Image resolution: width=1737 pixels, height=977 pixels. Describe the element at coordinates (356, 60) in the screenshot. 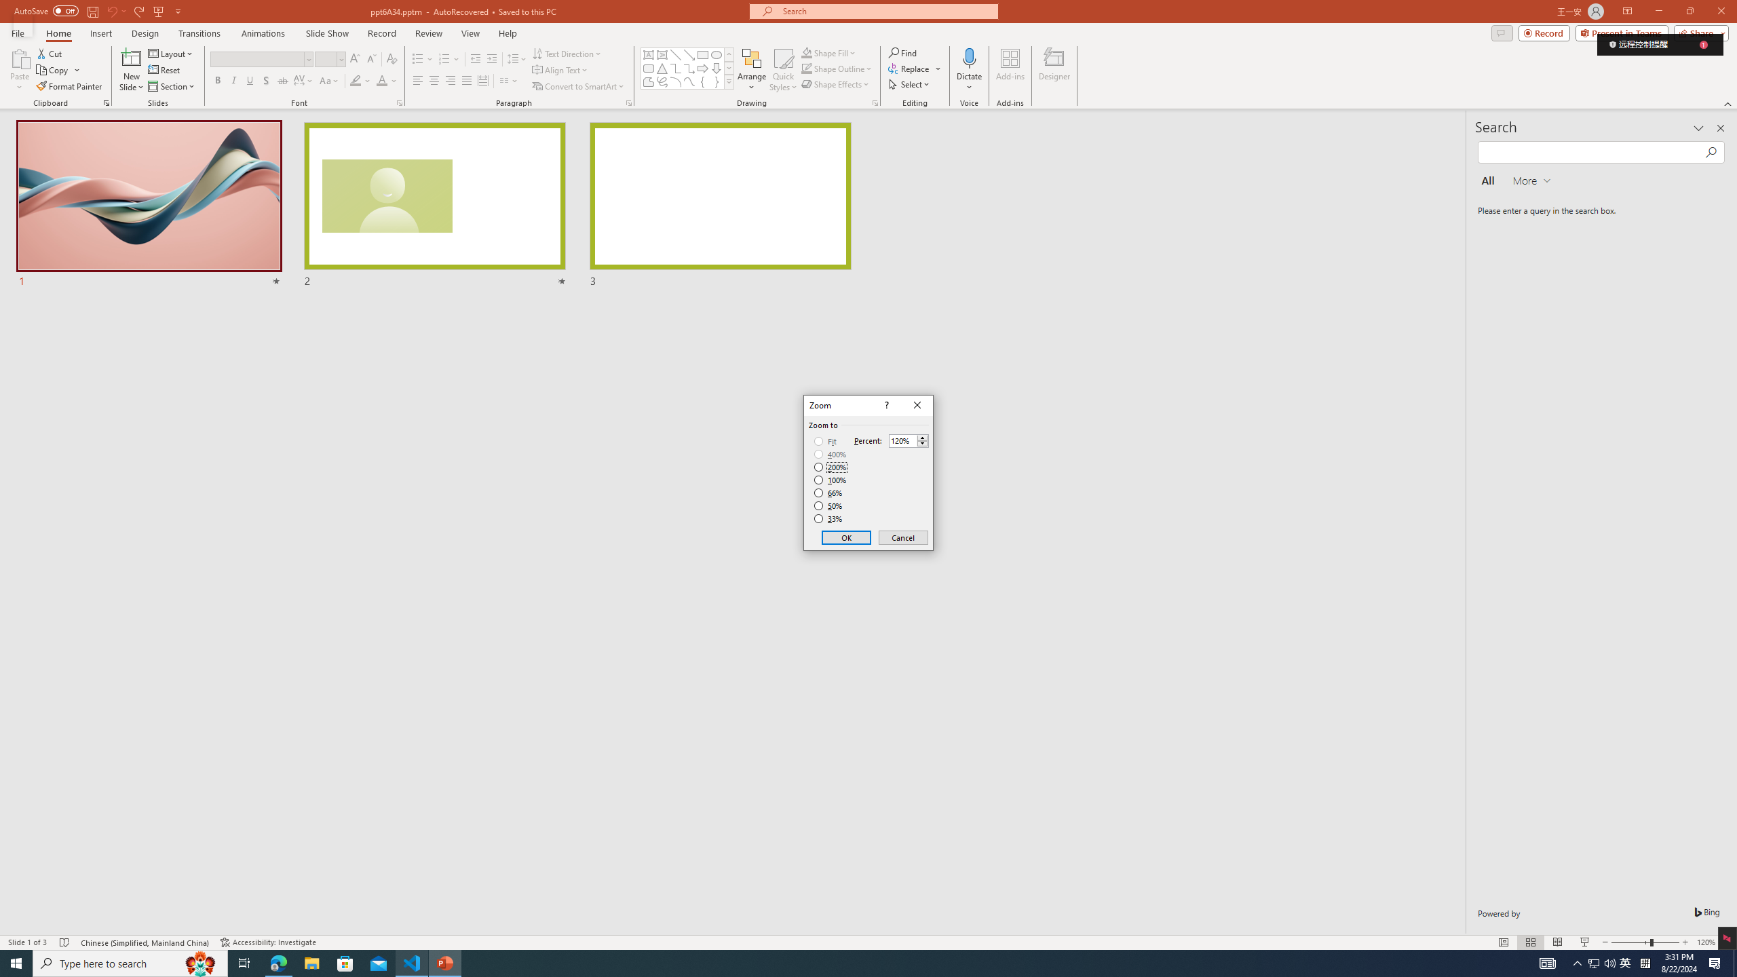

I see `Increase Font Size` at that location.